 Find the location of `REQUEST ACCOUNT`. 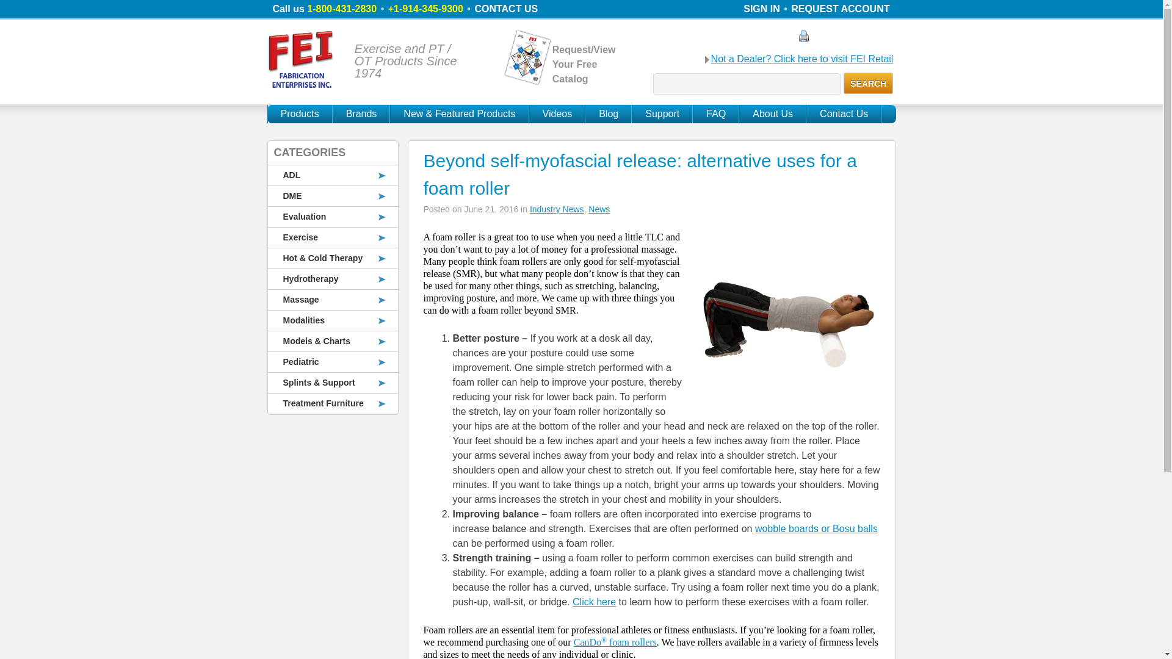

REQUEST ACCOUNT is located at coordinates (840, 9).